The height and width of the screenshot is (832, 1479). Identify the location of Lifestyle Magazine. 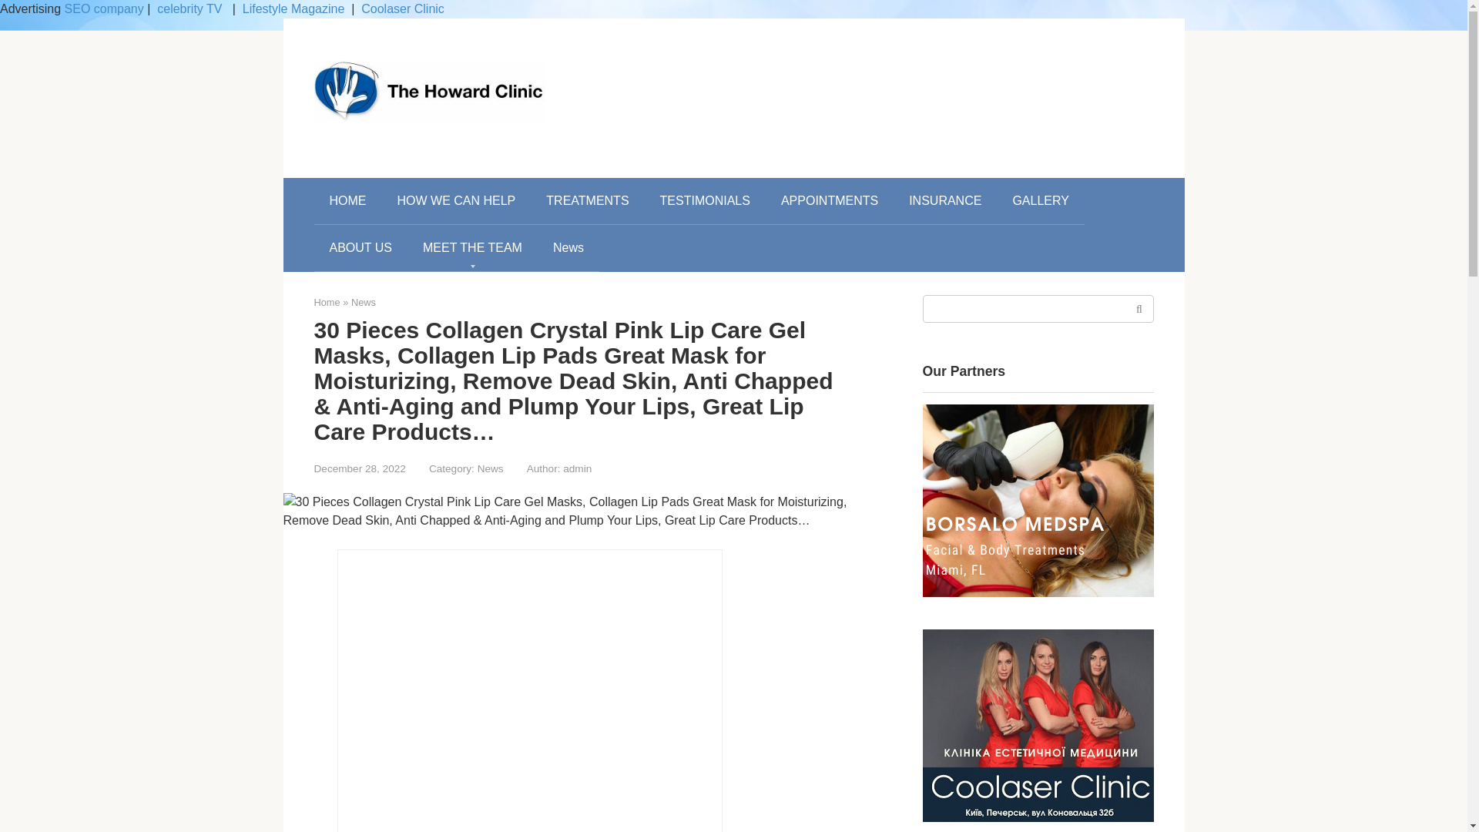
(293, 9).